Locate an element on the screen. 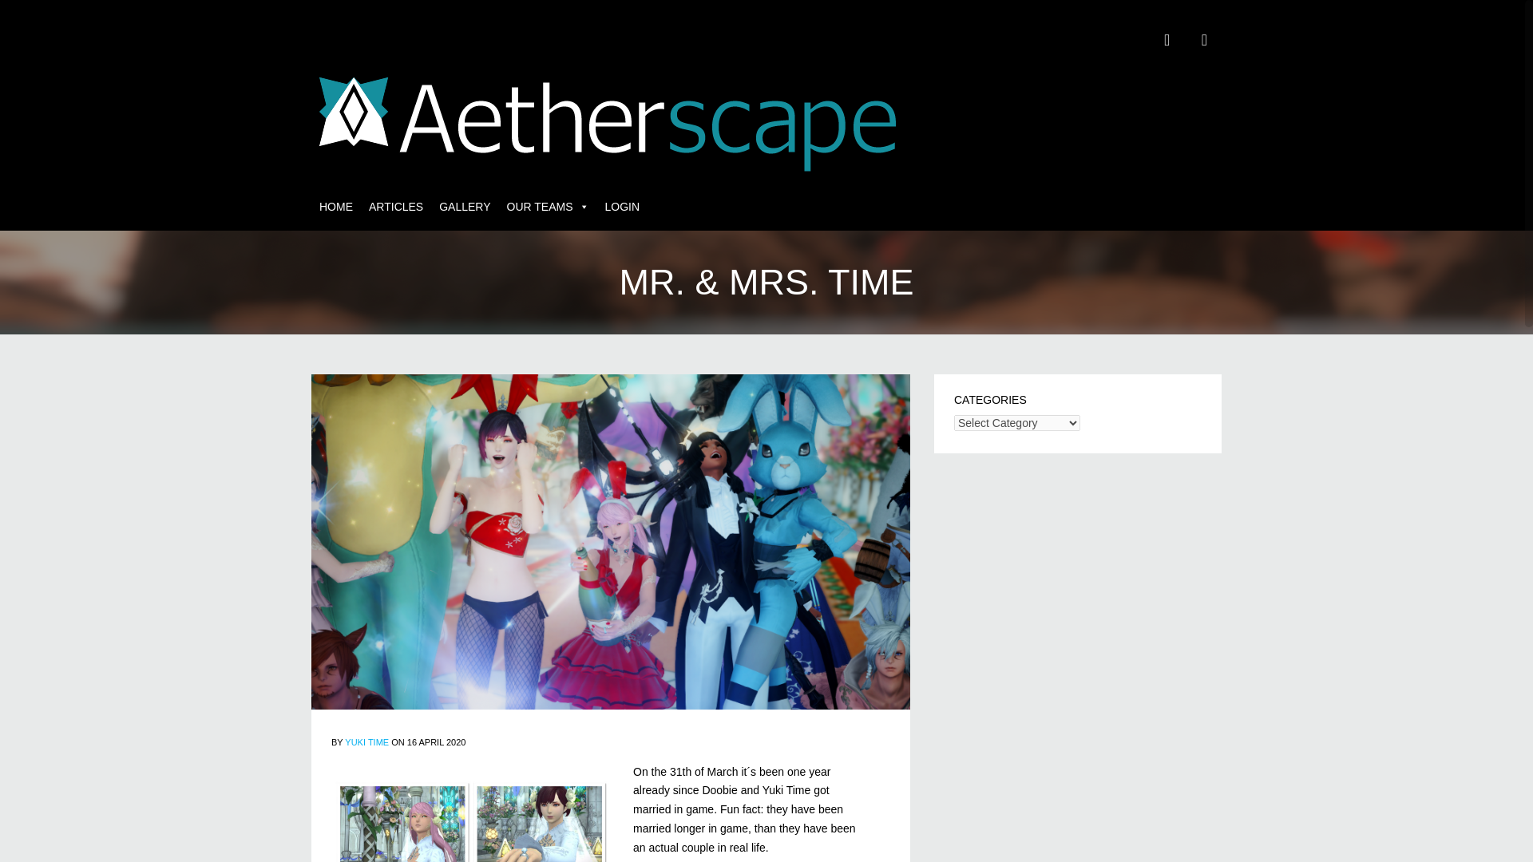 Image resolution: width=1533 pixels, height=862 pixels. OUR TEAMS is located at coordinates (548, 206).